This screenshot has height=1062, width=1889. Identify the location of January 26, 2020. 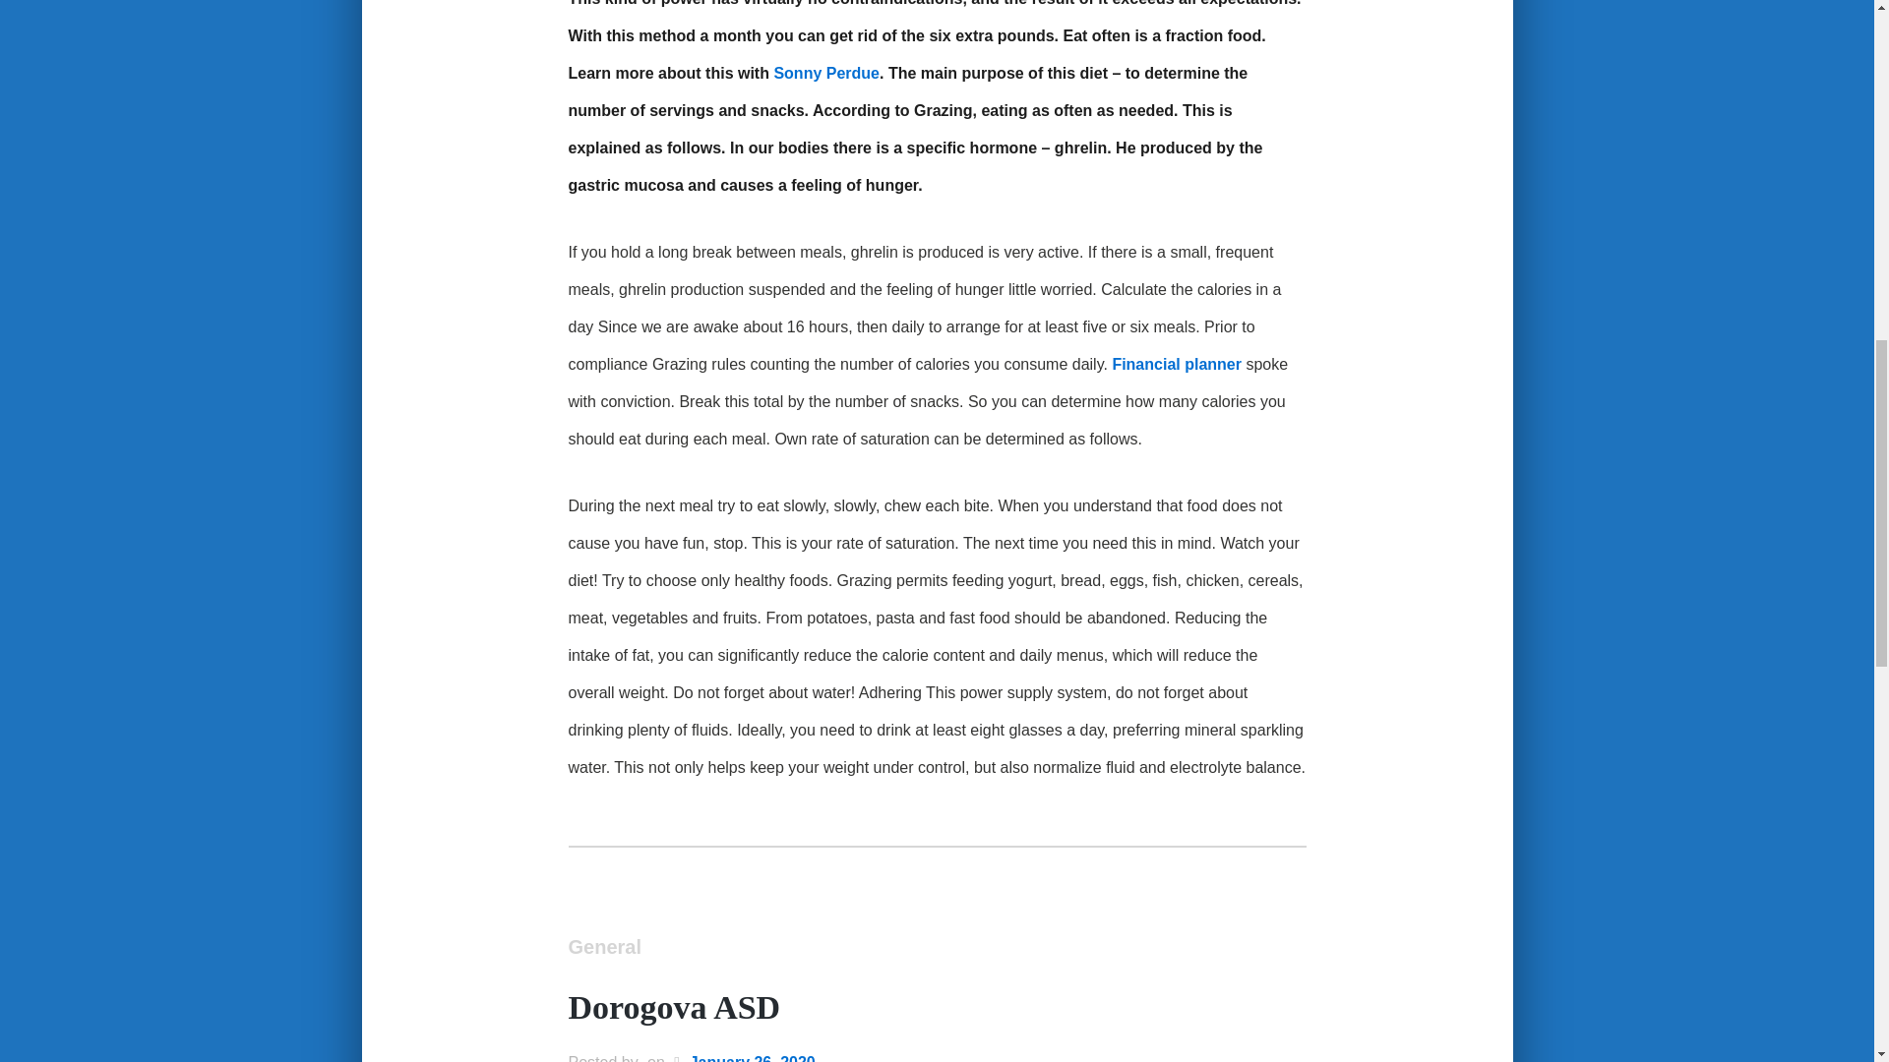
(752, 1058).